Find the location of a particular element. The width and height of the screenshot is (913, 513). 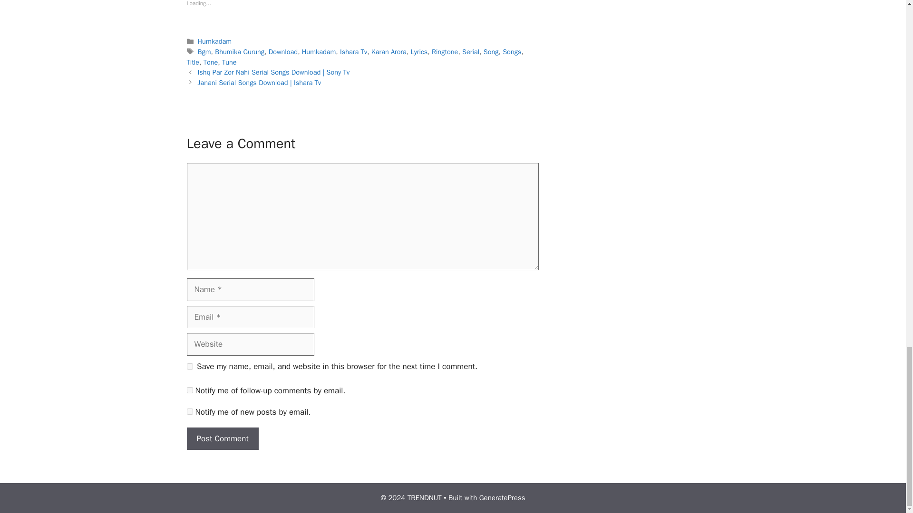

Karan Arora is located at coordinates (389, 51).